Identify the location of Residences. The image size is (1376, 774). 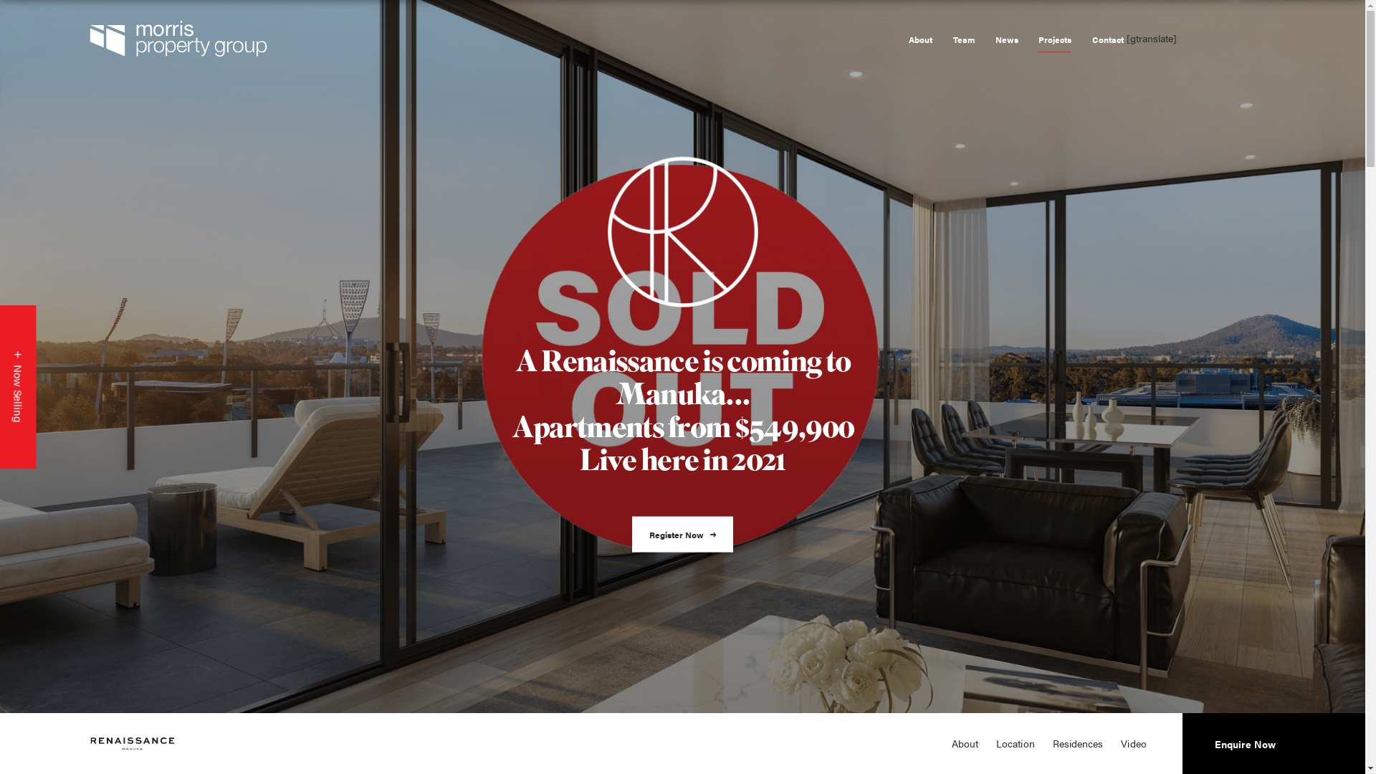
(1078, 744).